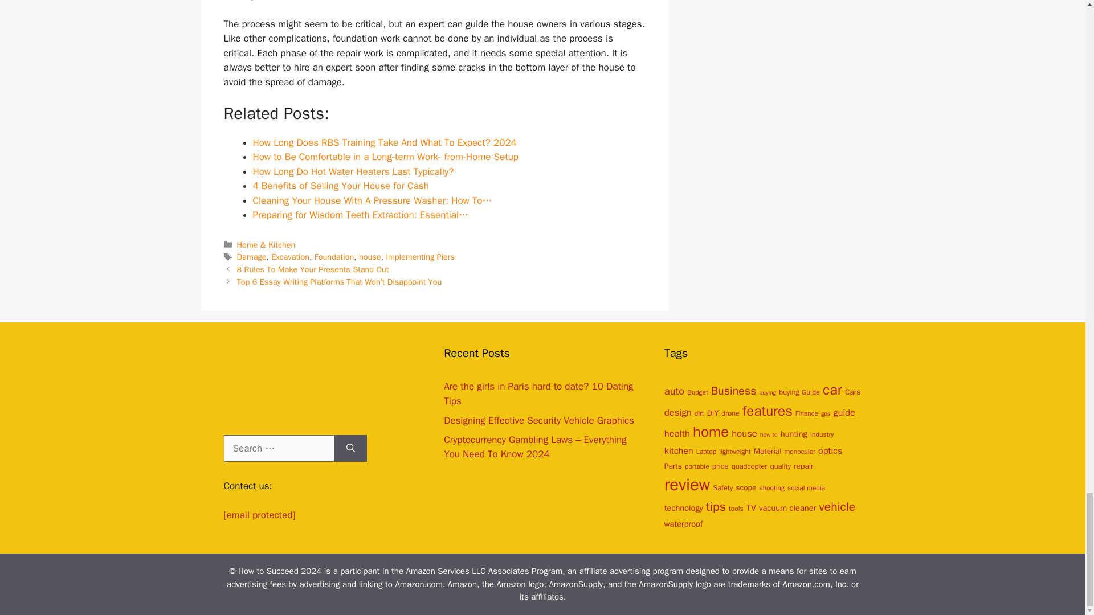 Image resolution: width=1094 pixels, height=615 pixels. What do you see at coordinates (384, 142) in the screenshot?
I see `How Long Does RBS Training Take And What To Expect? 2024` at bounding box center [384, 142].